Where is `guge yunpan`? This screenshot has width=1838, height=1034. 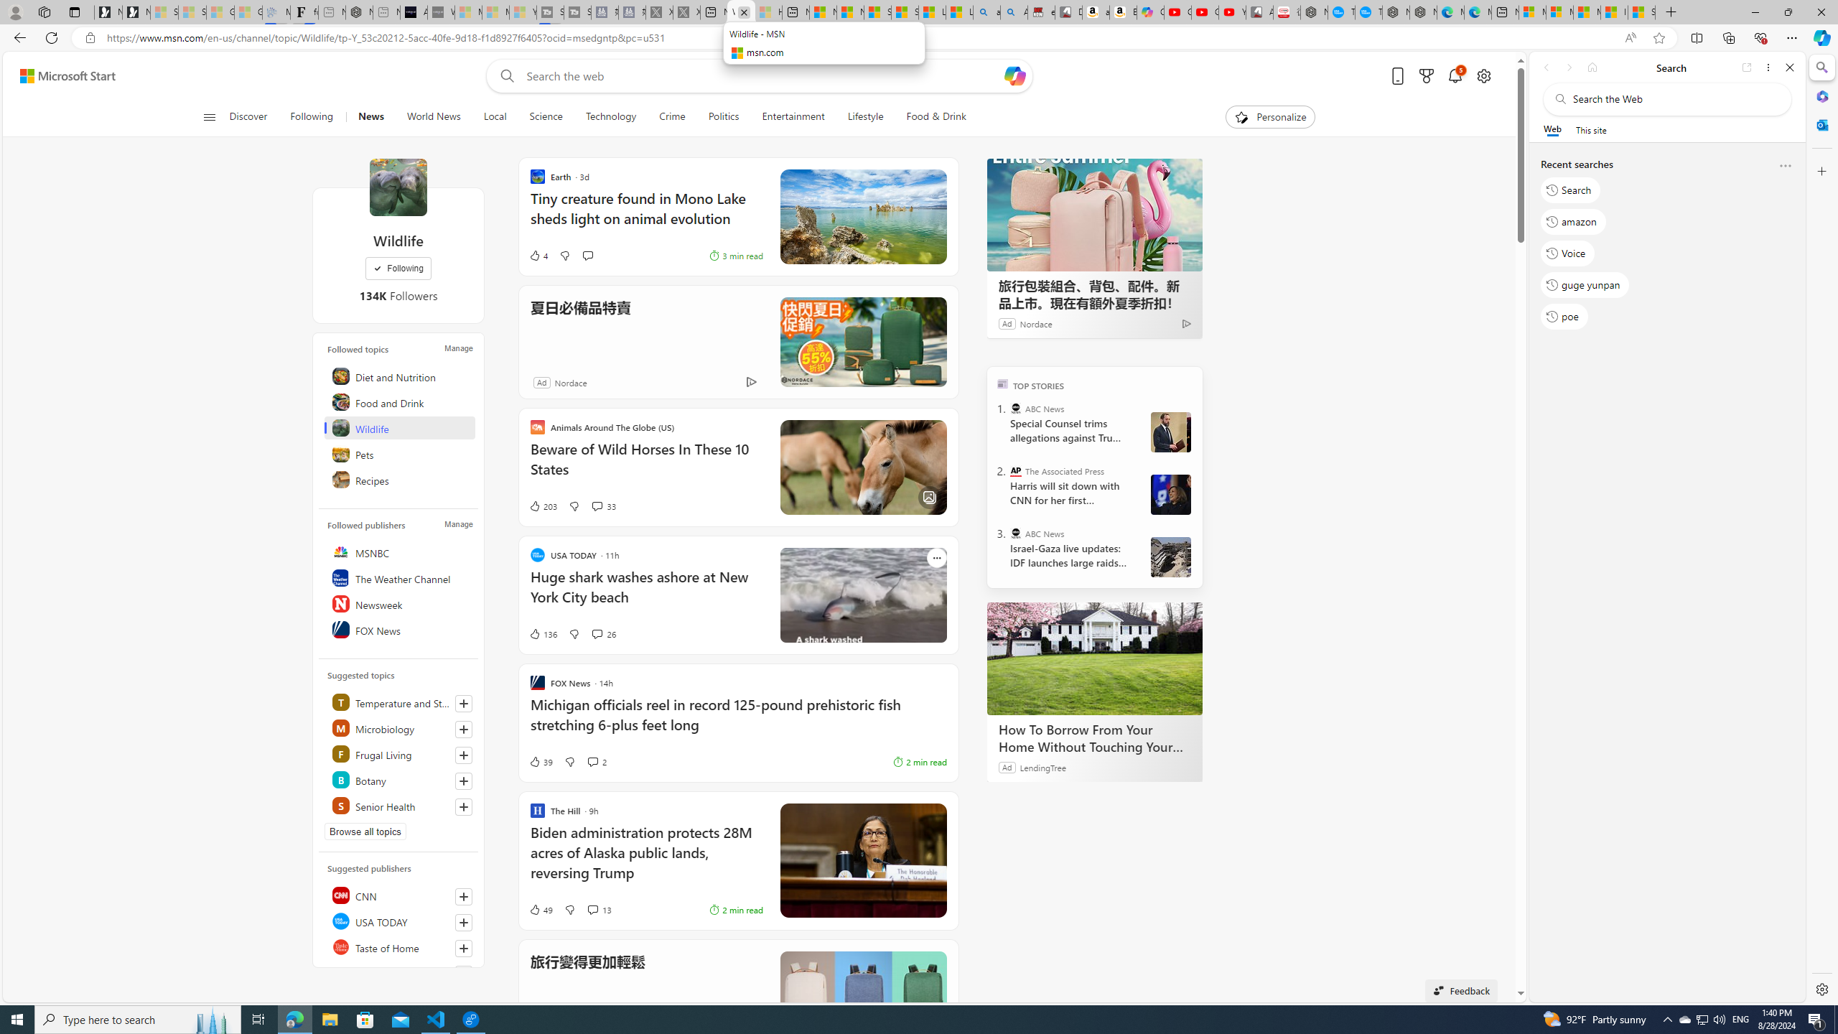 guge yunpan is located at coordinates (1585, 284).